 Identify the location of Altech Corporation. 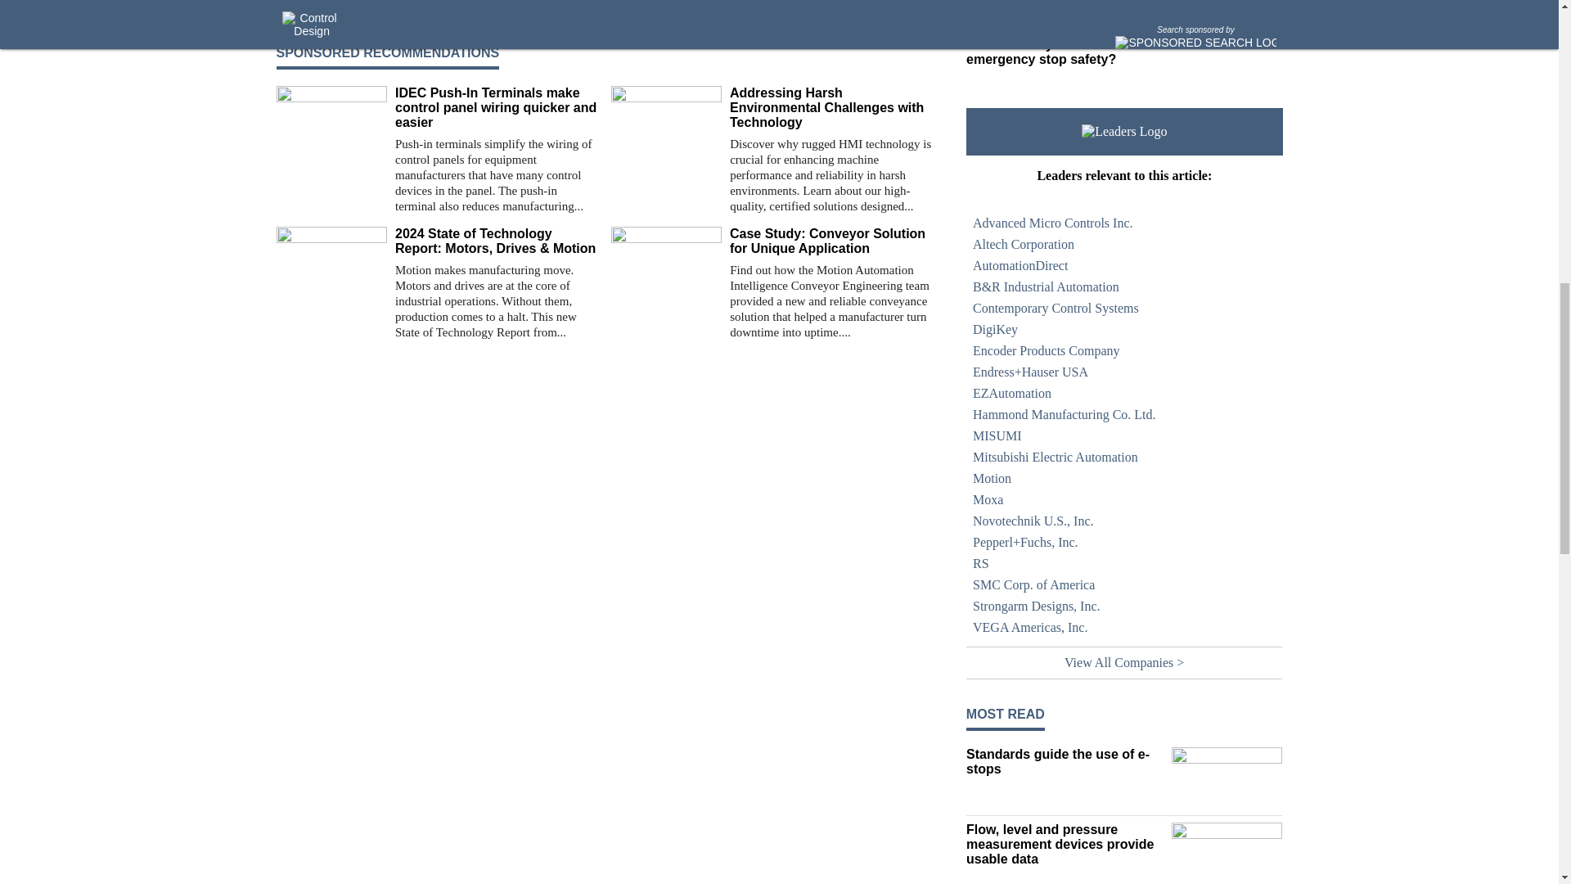
(1124, 245).